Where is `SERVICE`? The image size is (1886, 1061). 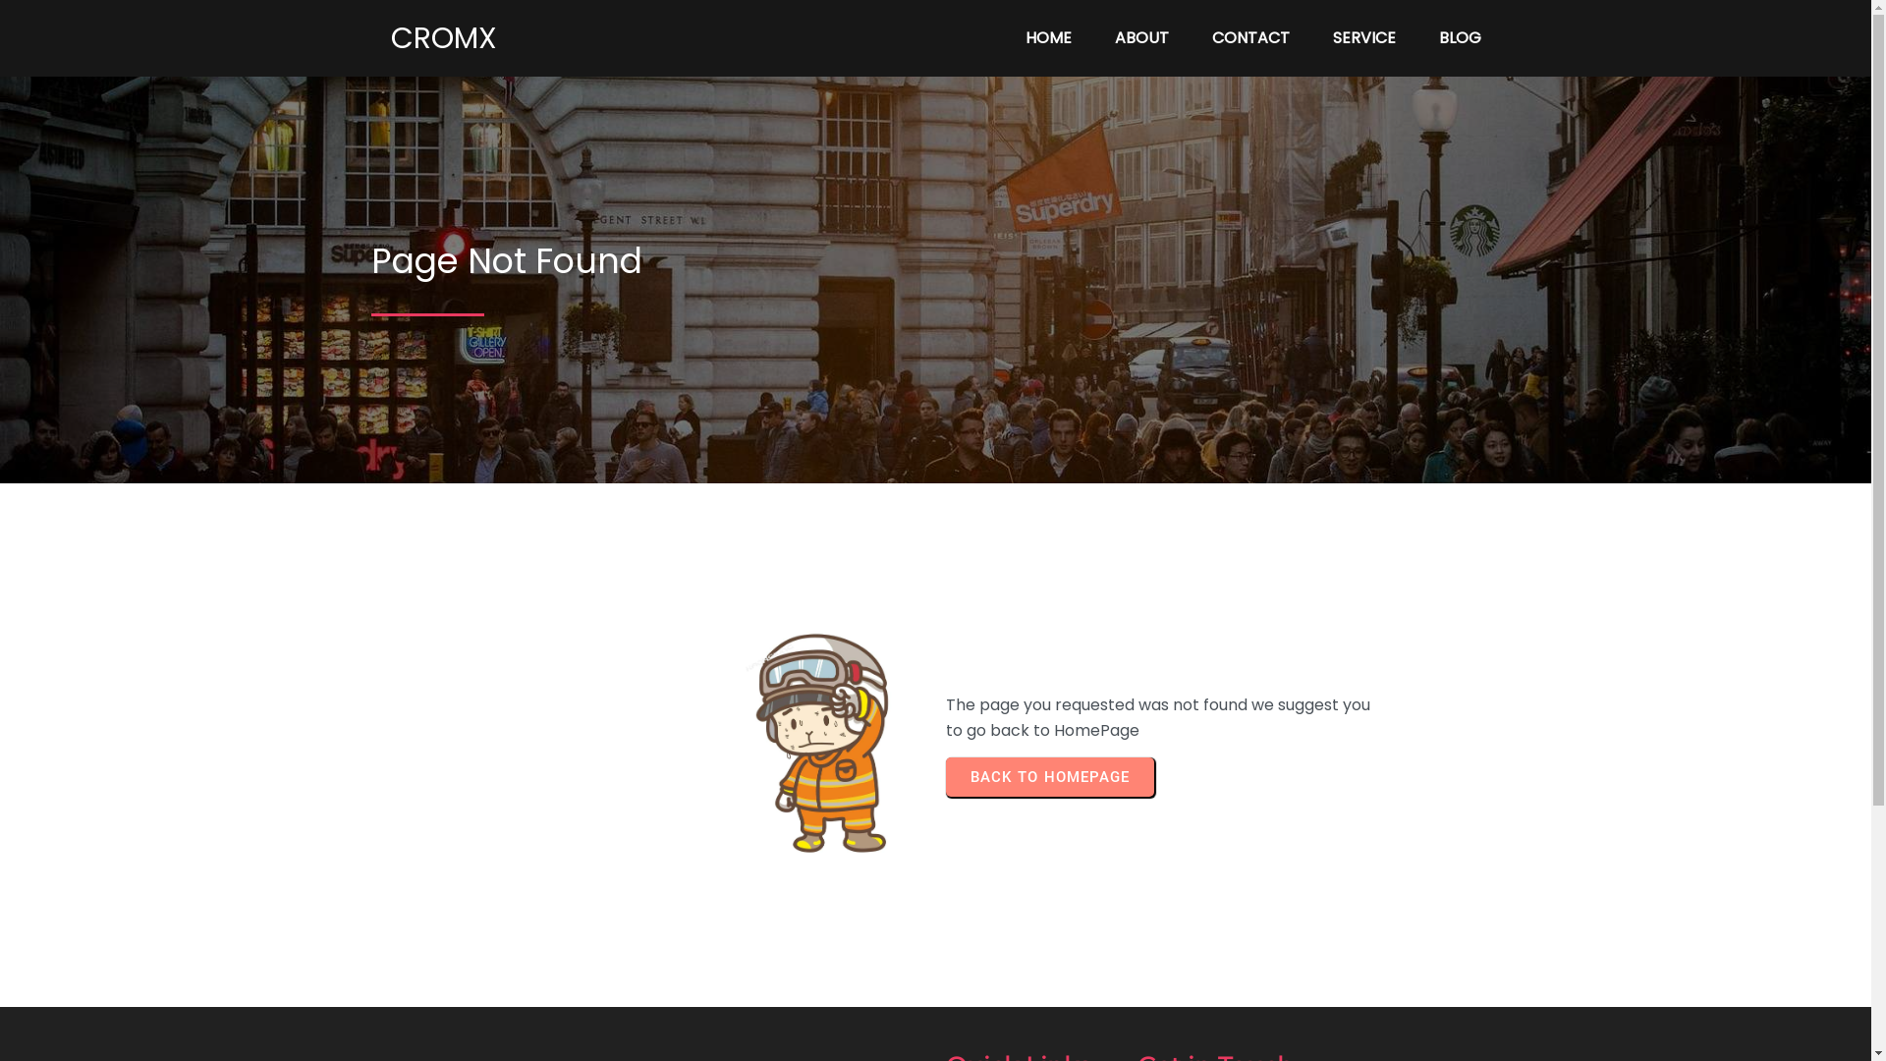
SERVICE is located at coordinates (1363, 38).